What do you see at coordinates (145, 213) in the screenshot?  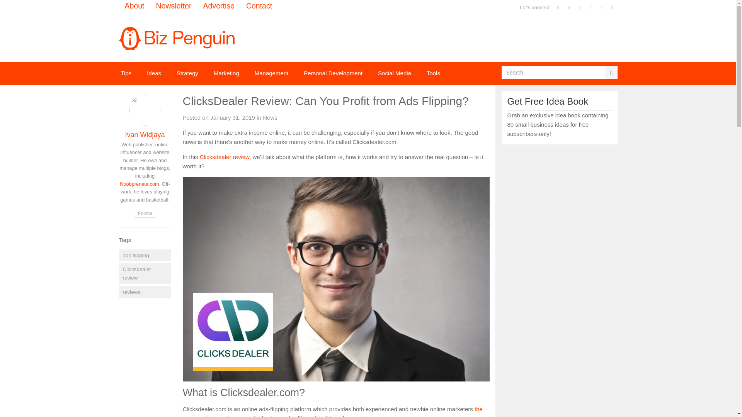 I see `Follow` at bounding box center [145, 213].